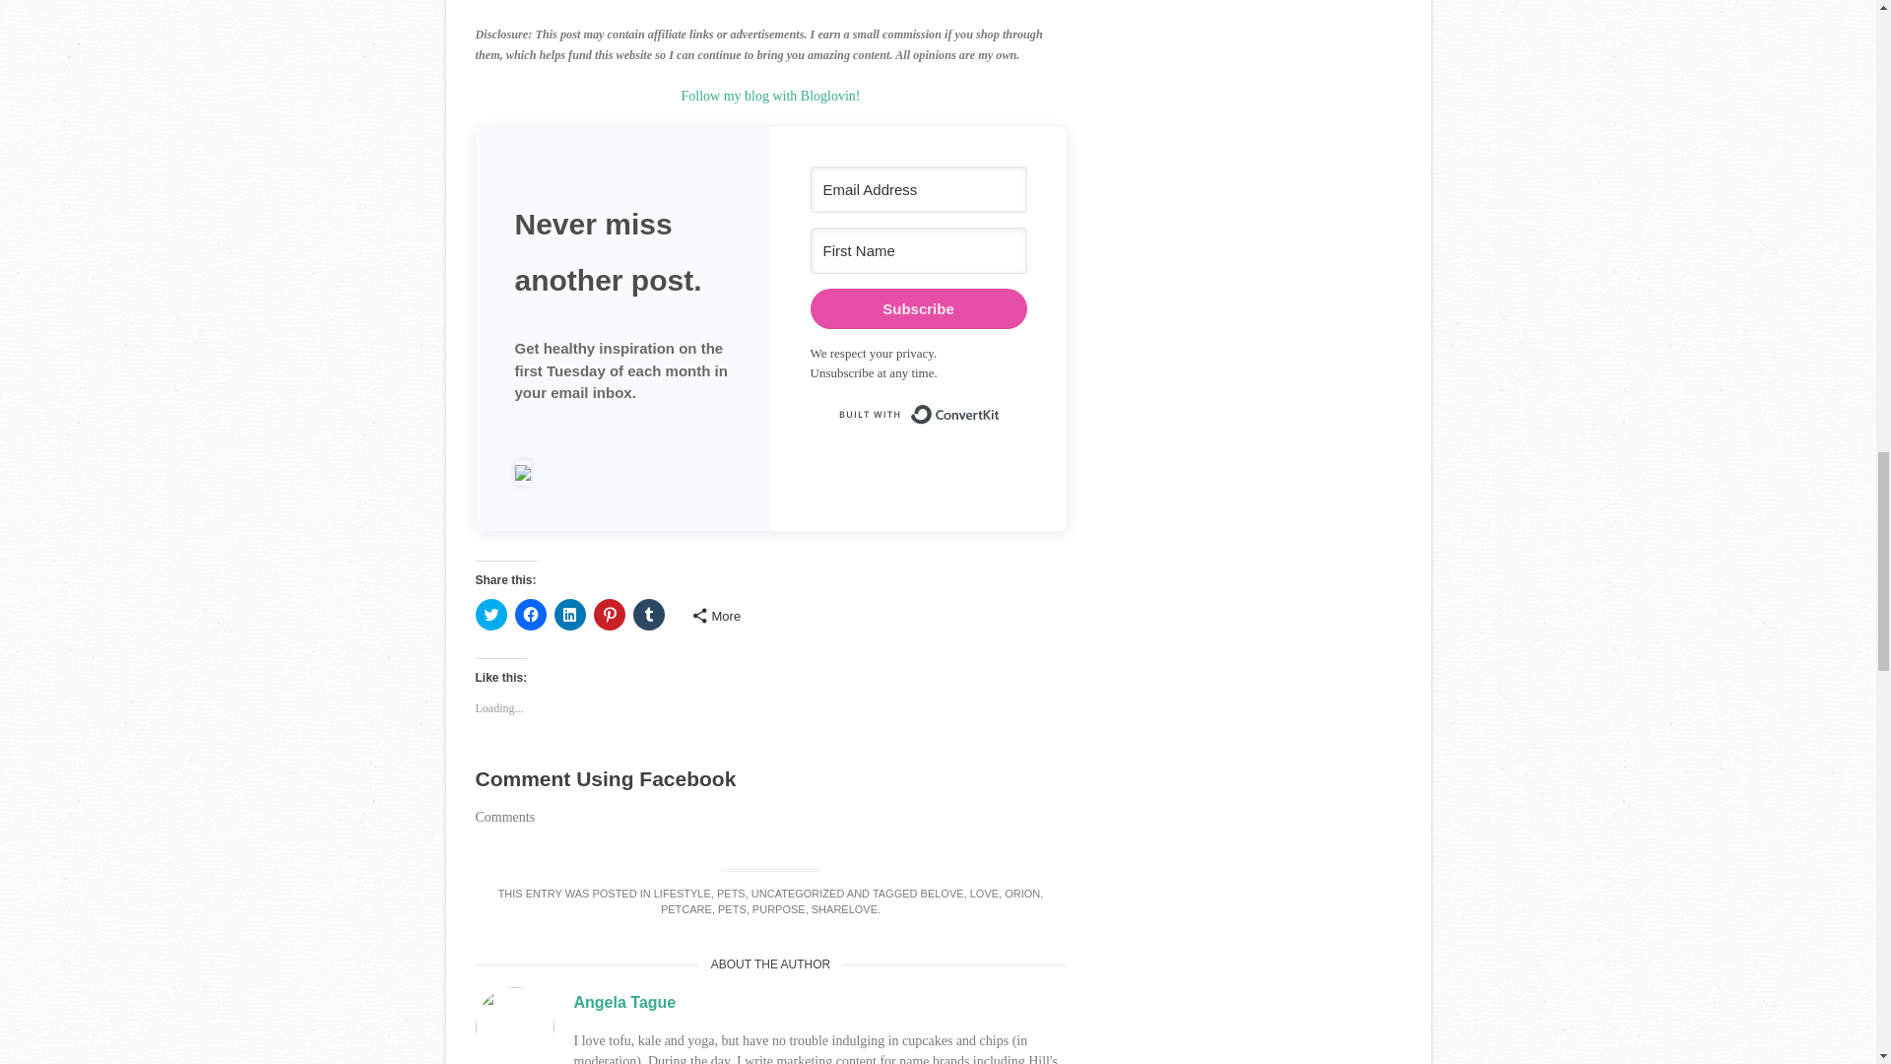 Image resolution: width=1891 pixels, height=1064 pixels. What do you see at coordinates (1022, 893) in the screenshot?
I see `ORION` at bounding box center [1022, 893].